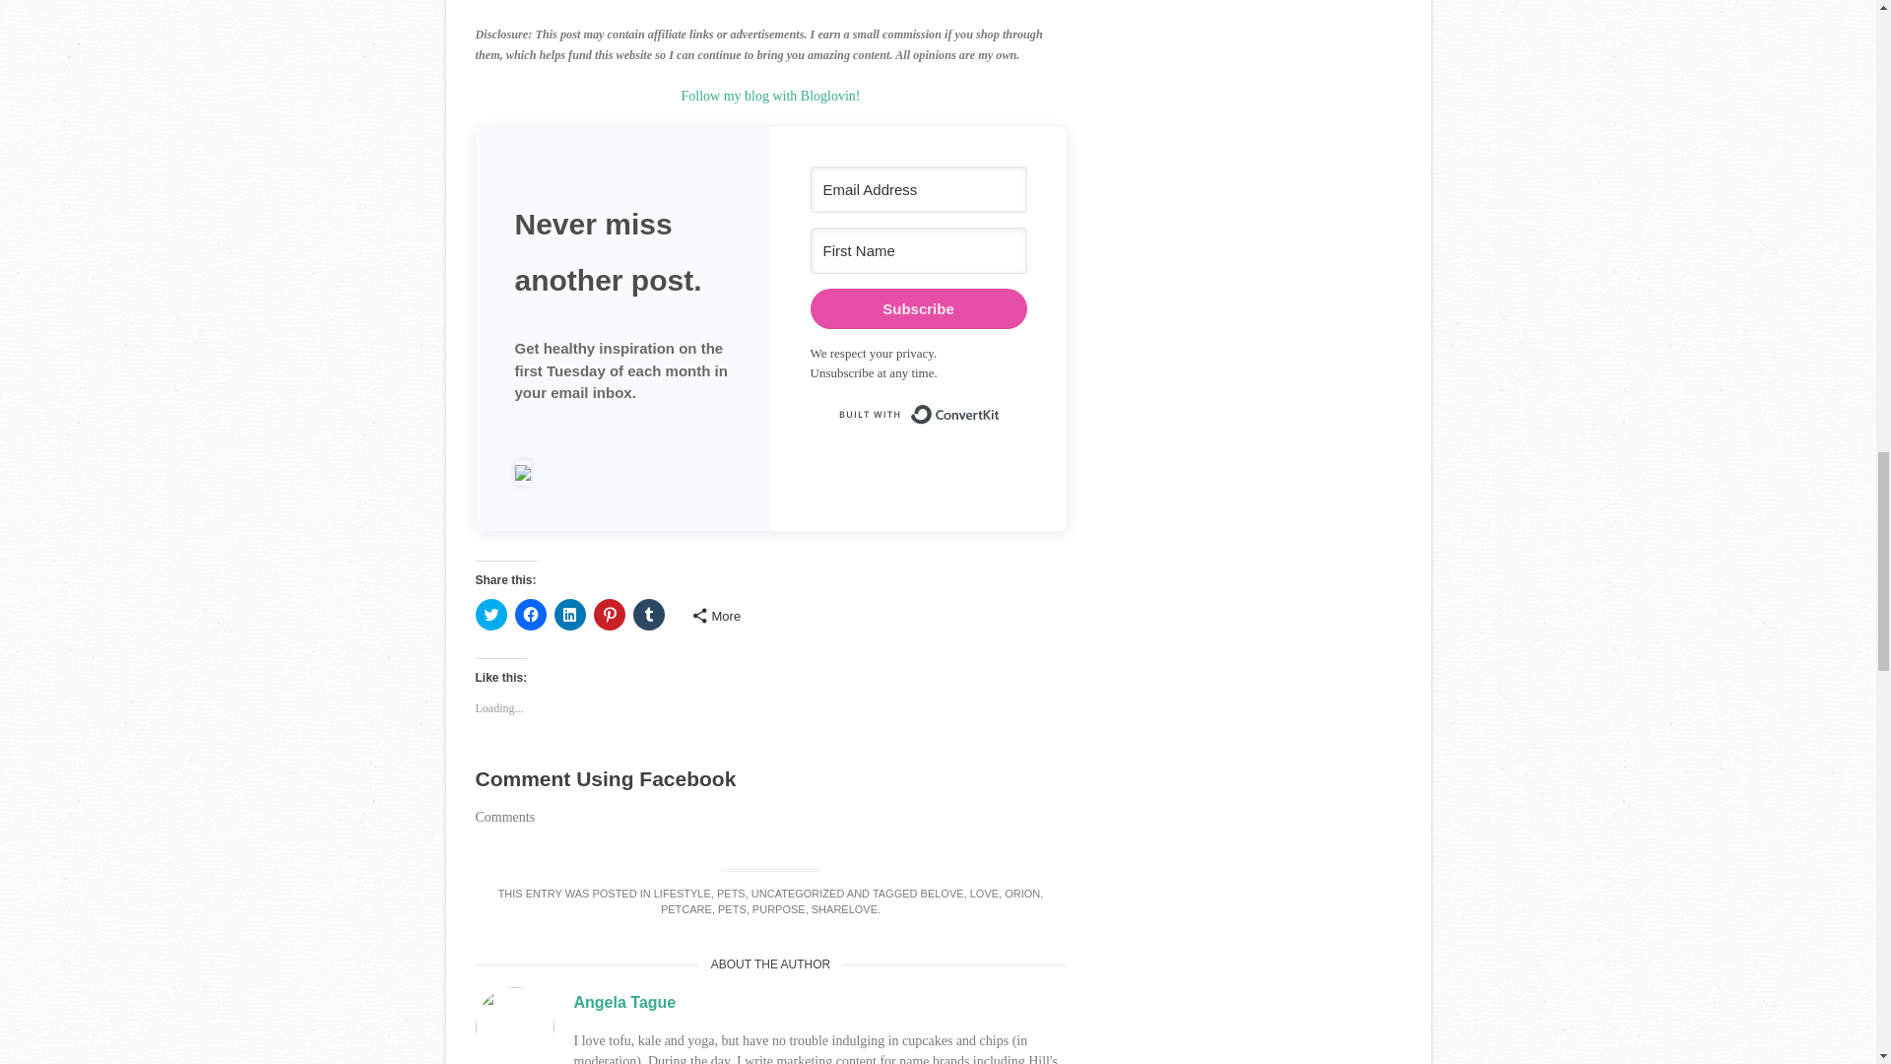 Image resolution: width=1891 pixels, height=1064 pixels. What do you see at coordinates (1022, 893) in the screenshot?
I see `ORION` at bounding box center [1022, 893].